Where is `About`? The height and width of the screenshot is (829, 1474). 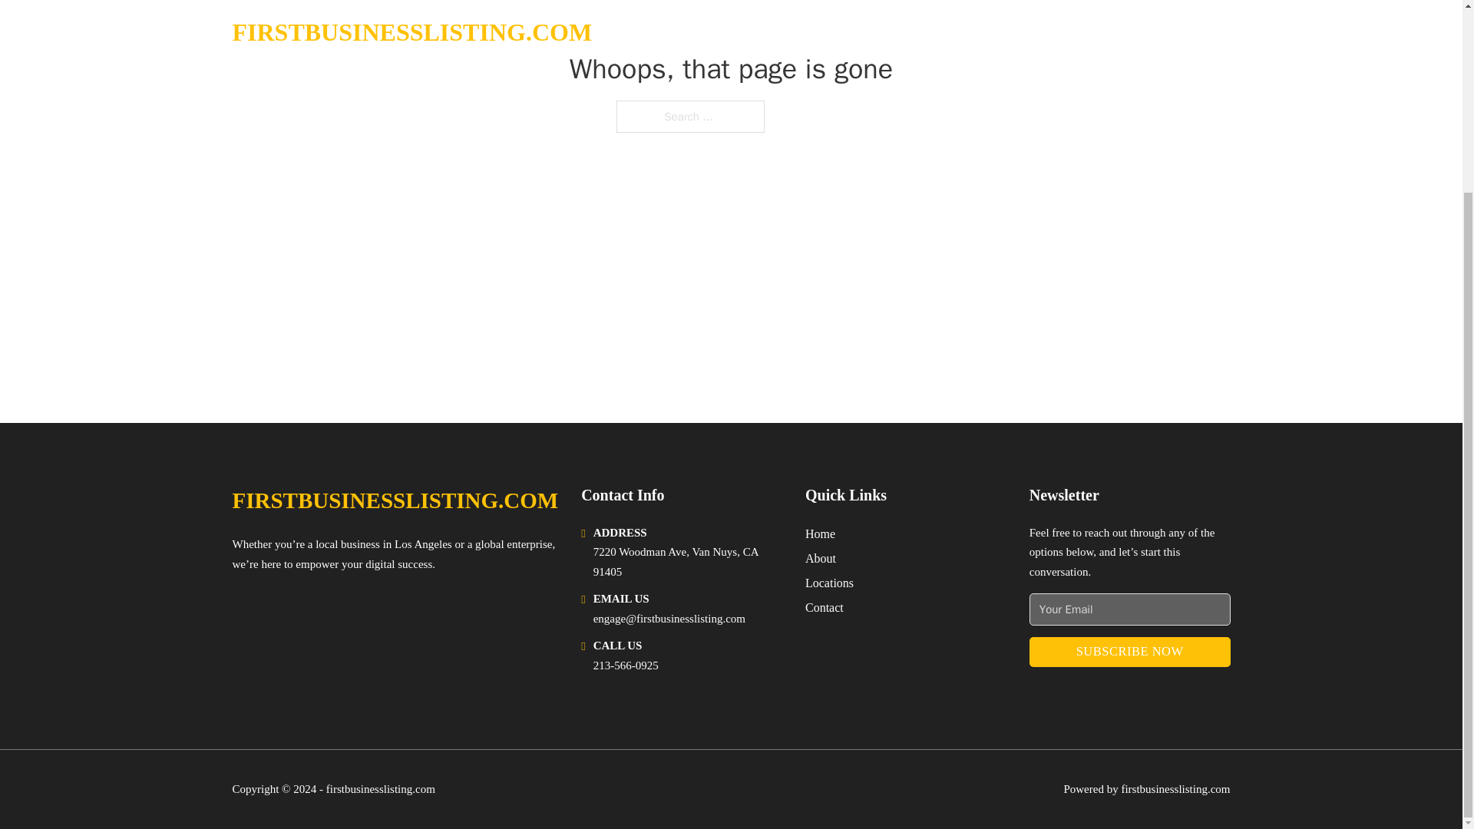 About is located at coordinates (820, 557).